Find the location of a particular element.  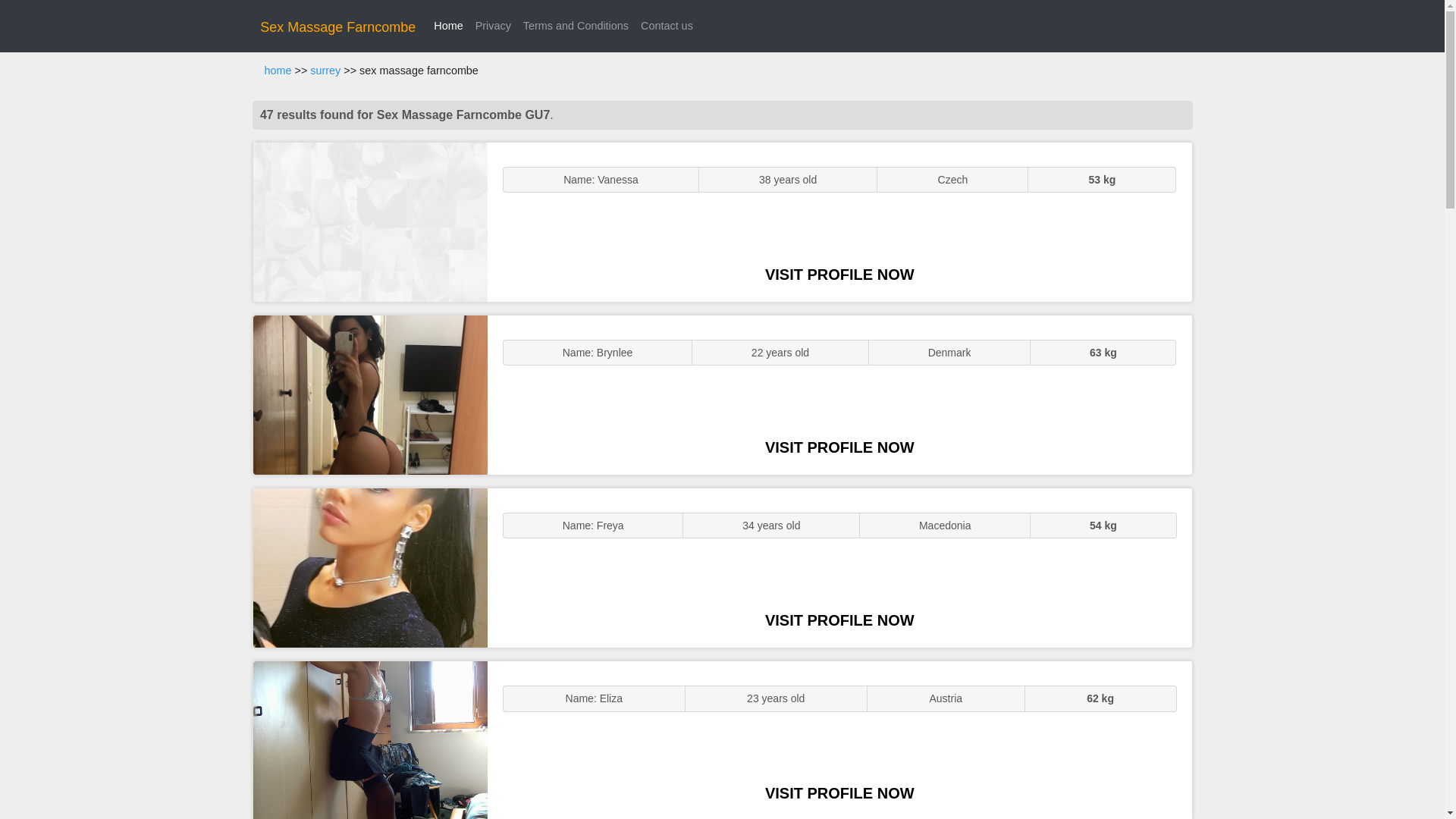

Contact us is located at coordinates (667, 26).